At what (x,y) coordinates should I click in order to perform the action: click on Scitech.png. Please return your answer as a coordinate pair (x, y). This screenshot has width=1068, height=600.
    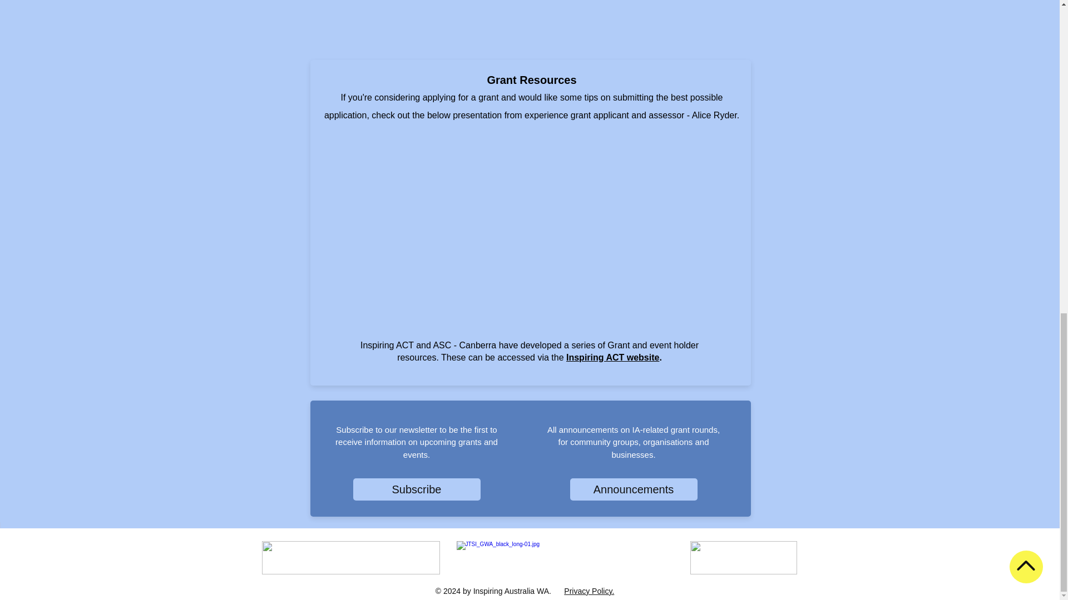
    Looking at the image, I should click on (743, 558).